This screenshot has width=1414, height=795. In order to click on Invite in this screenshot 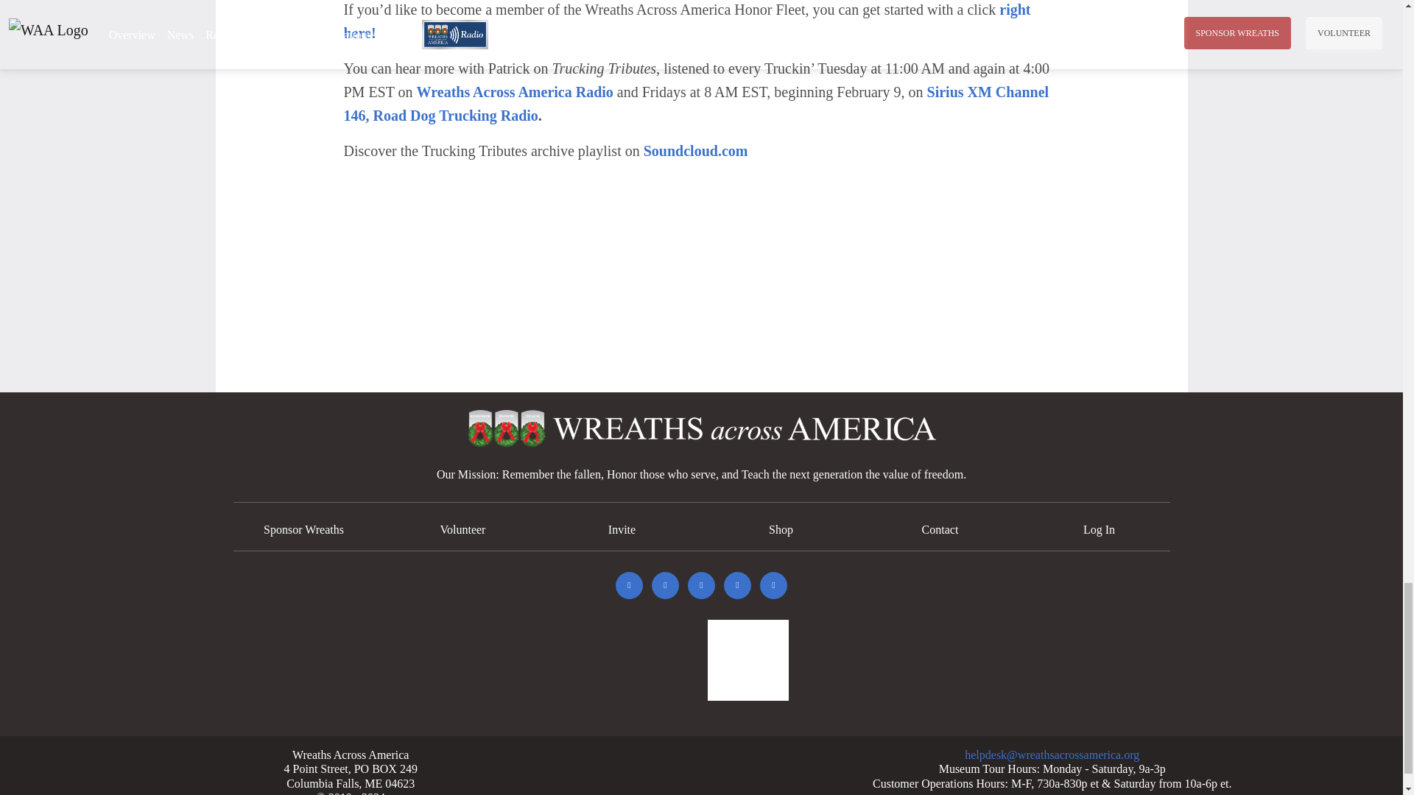, I will do `click(622, 529)`.